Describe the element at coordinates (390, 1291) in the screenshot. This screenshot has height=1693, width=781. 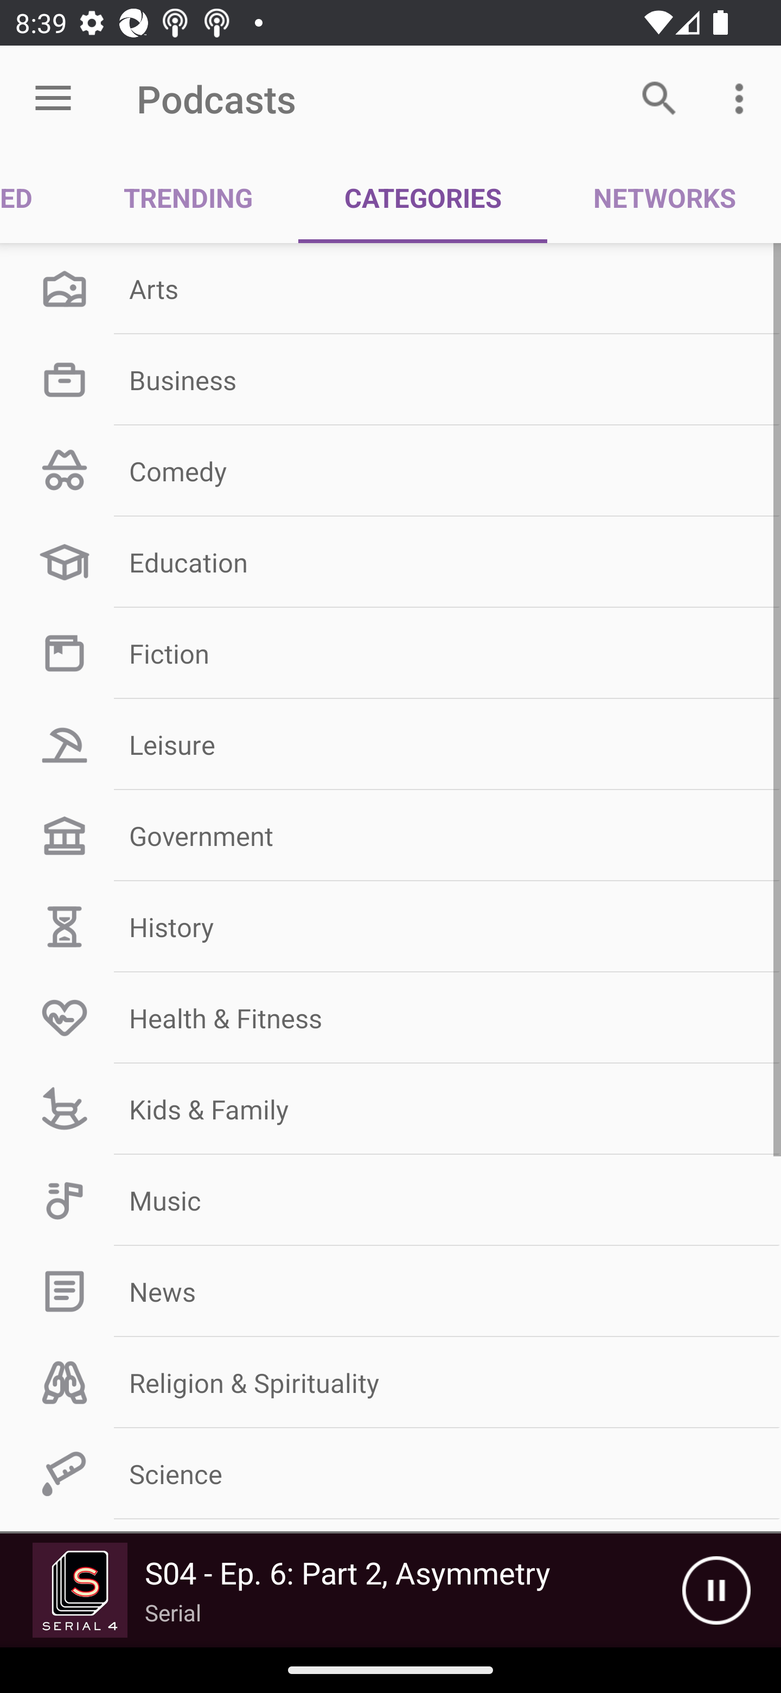
I see `News` at that location.